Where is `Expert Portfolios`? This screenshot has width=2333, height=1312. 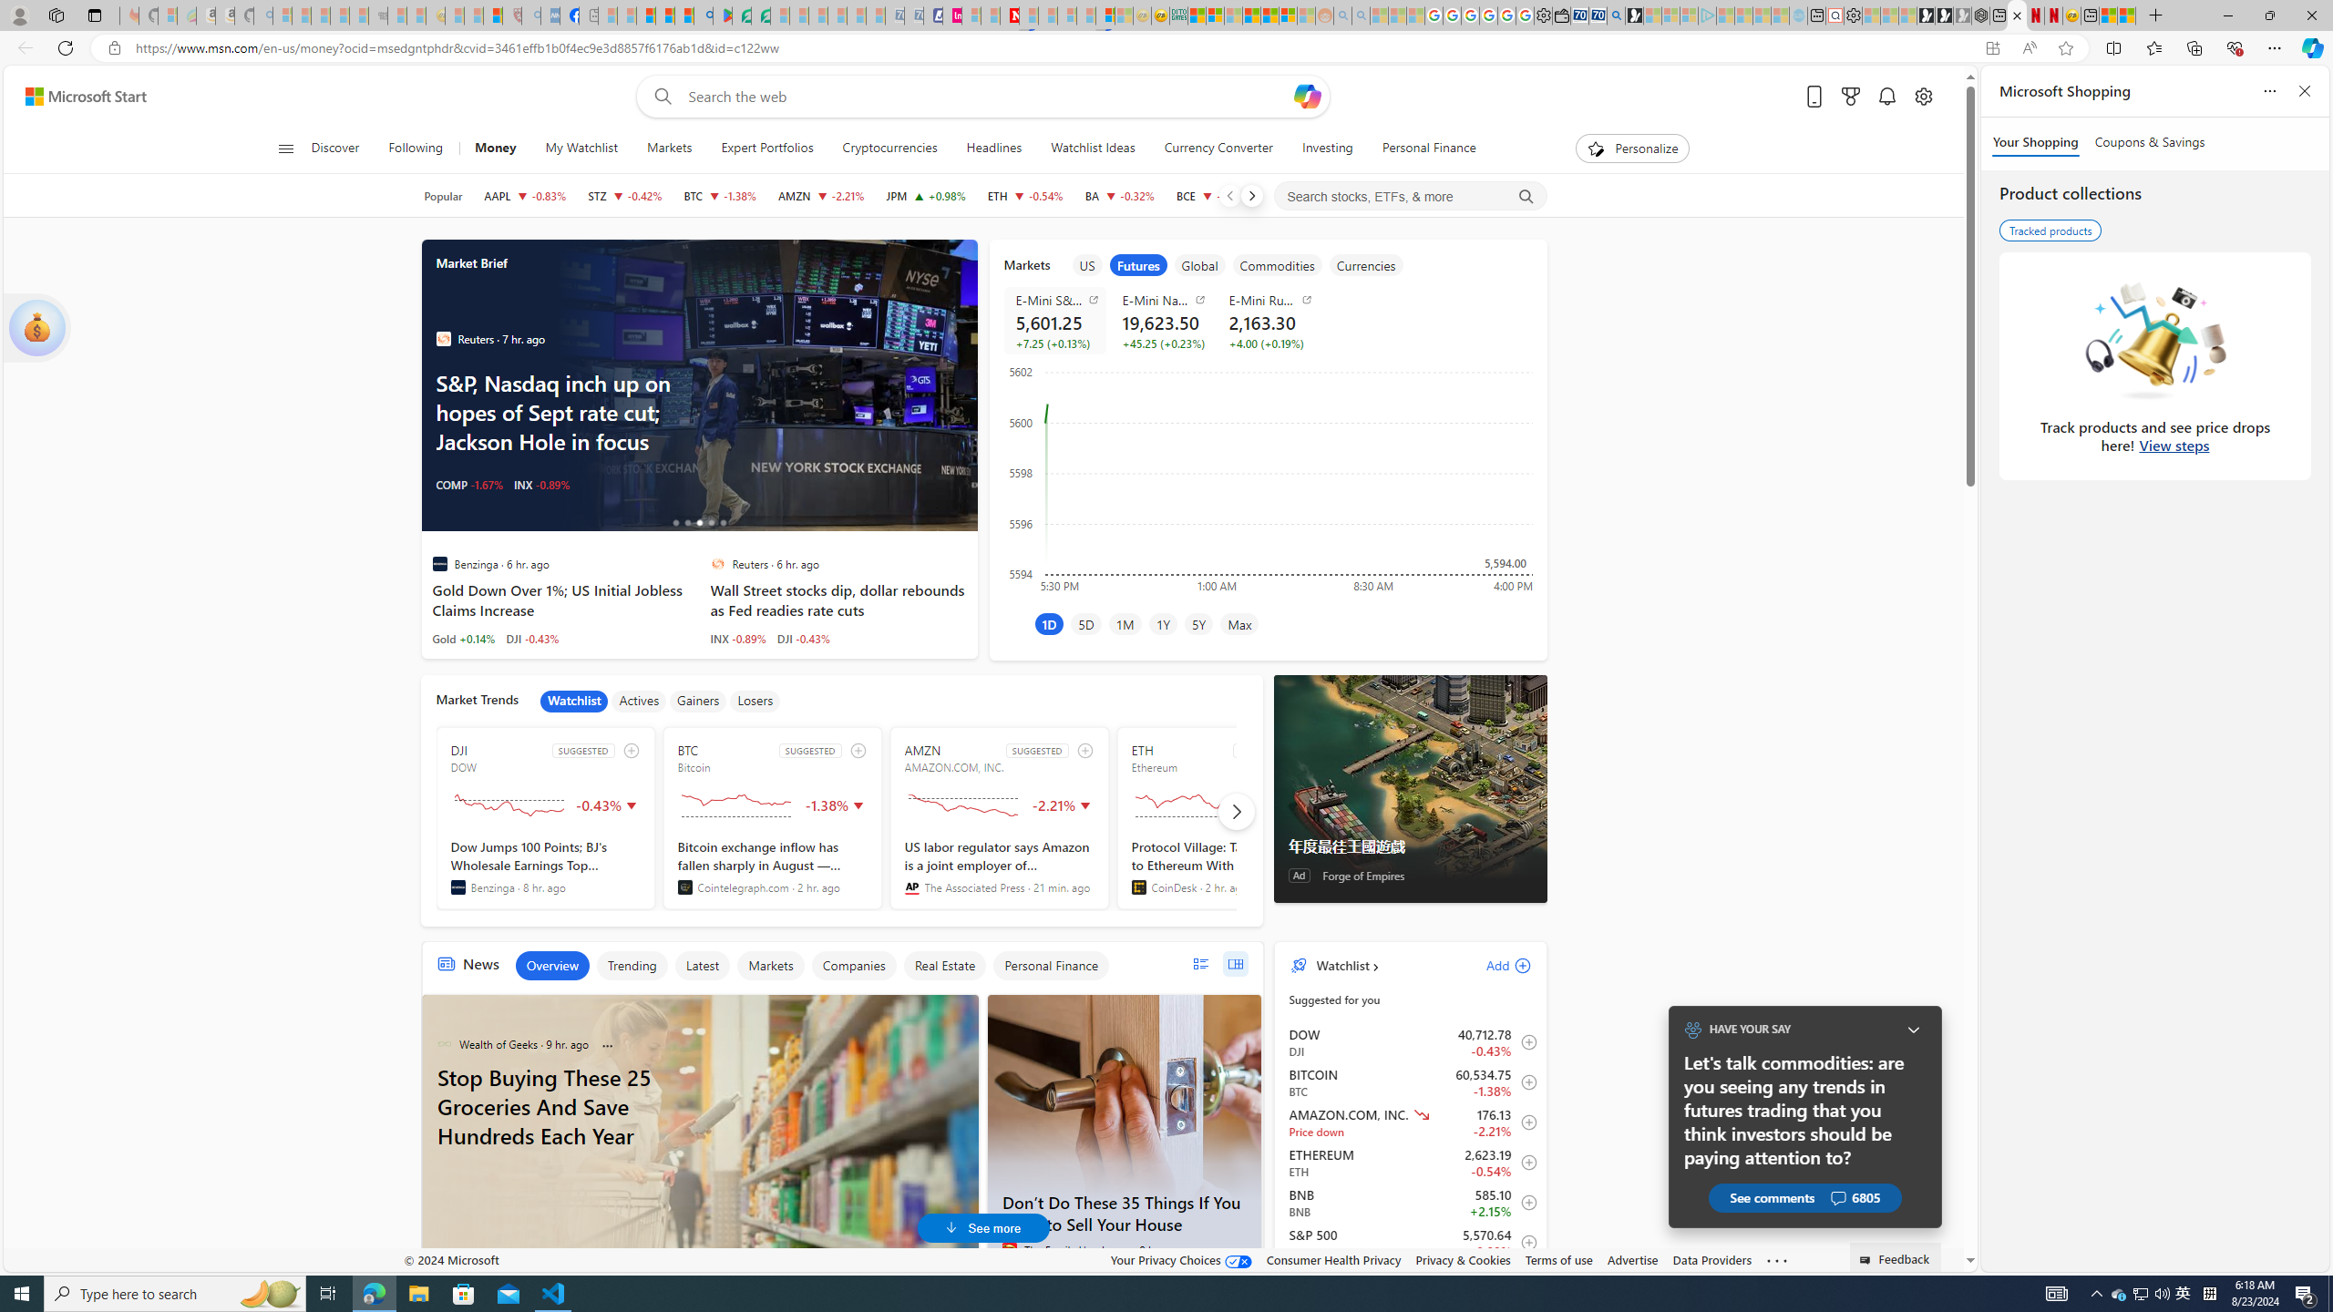
Expert Portfolios is located at coordinates (767, 149).